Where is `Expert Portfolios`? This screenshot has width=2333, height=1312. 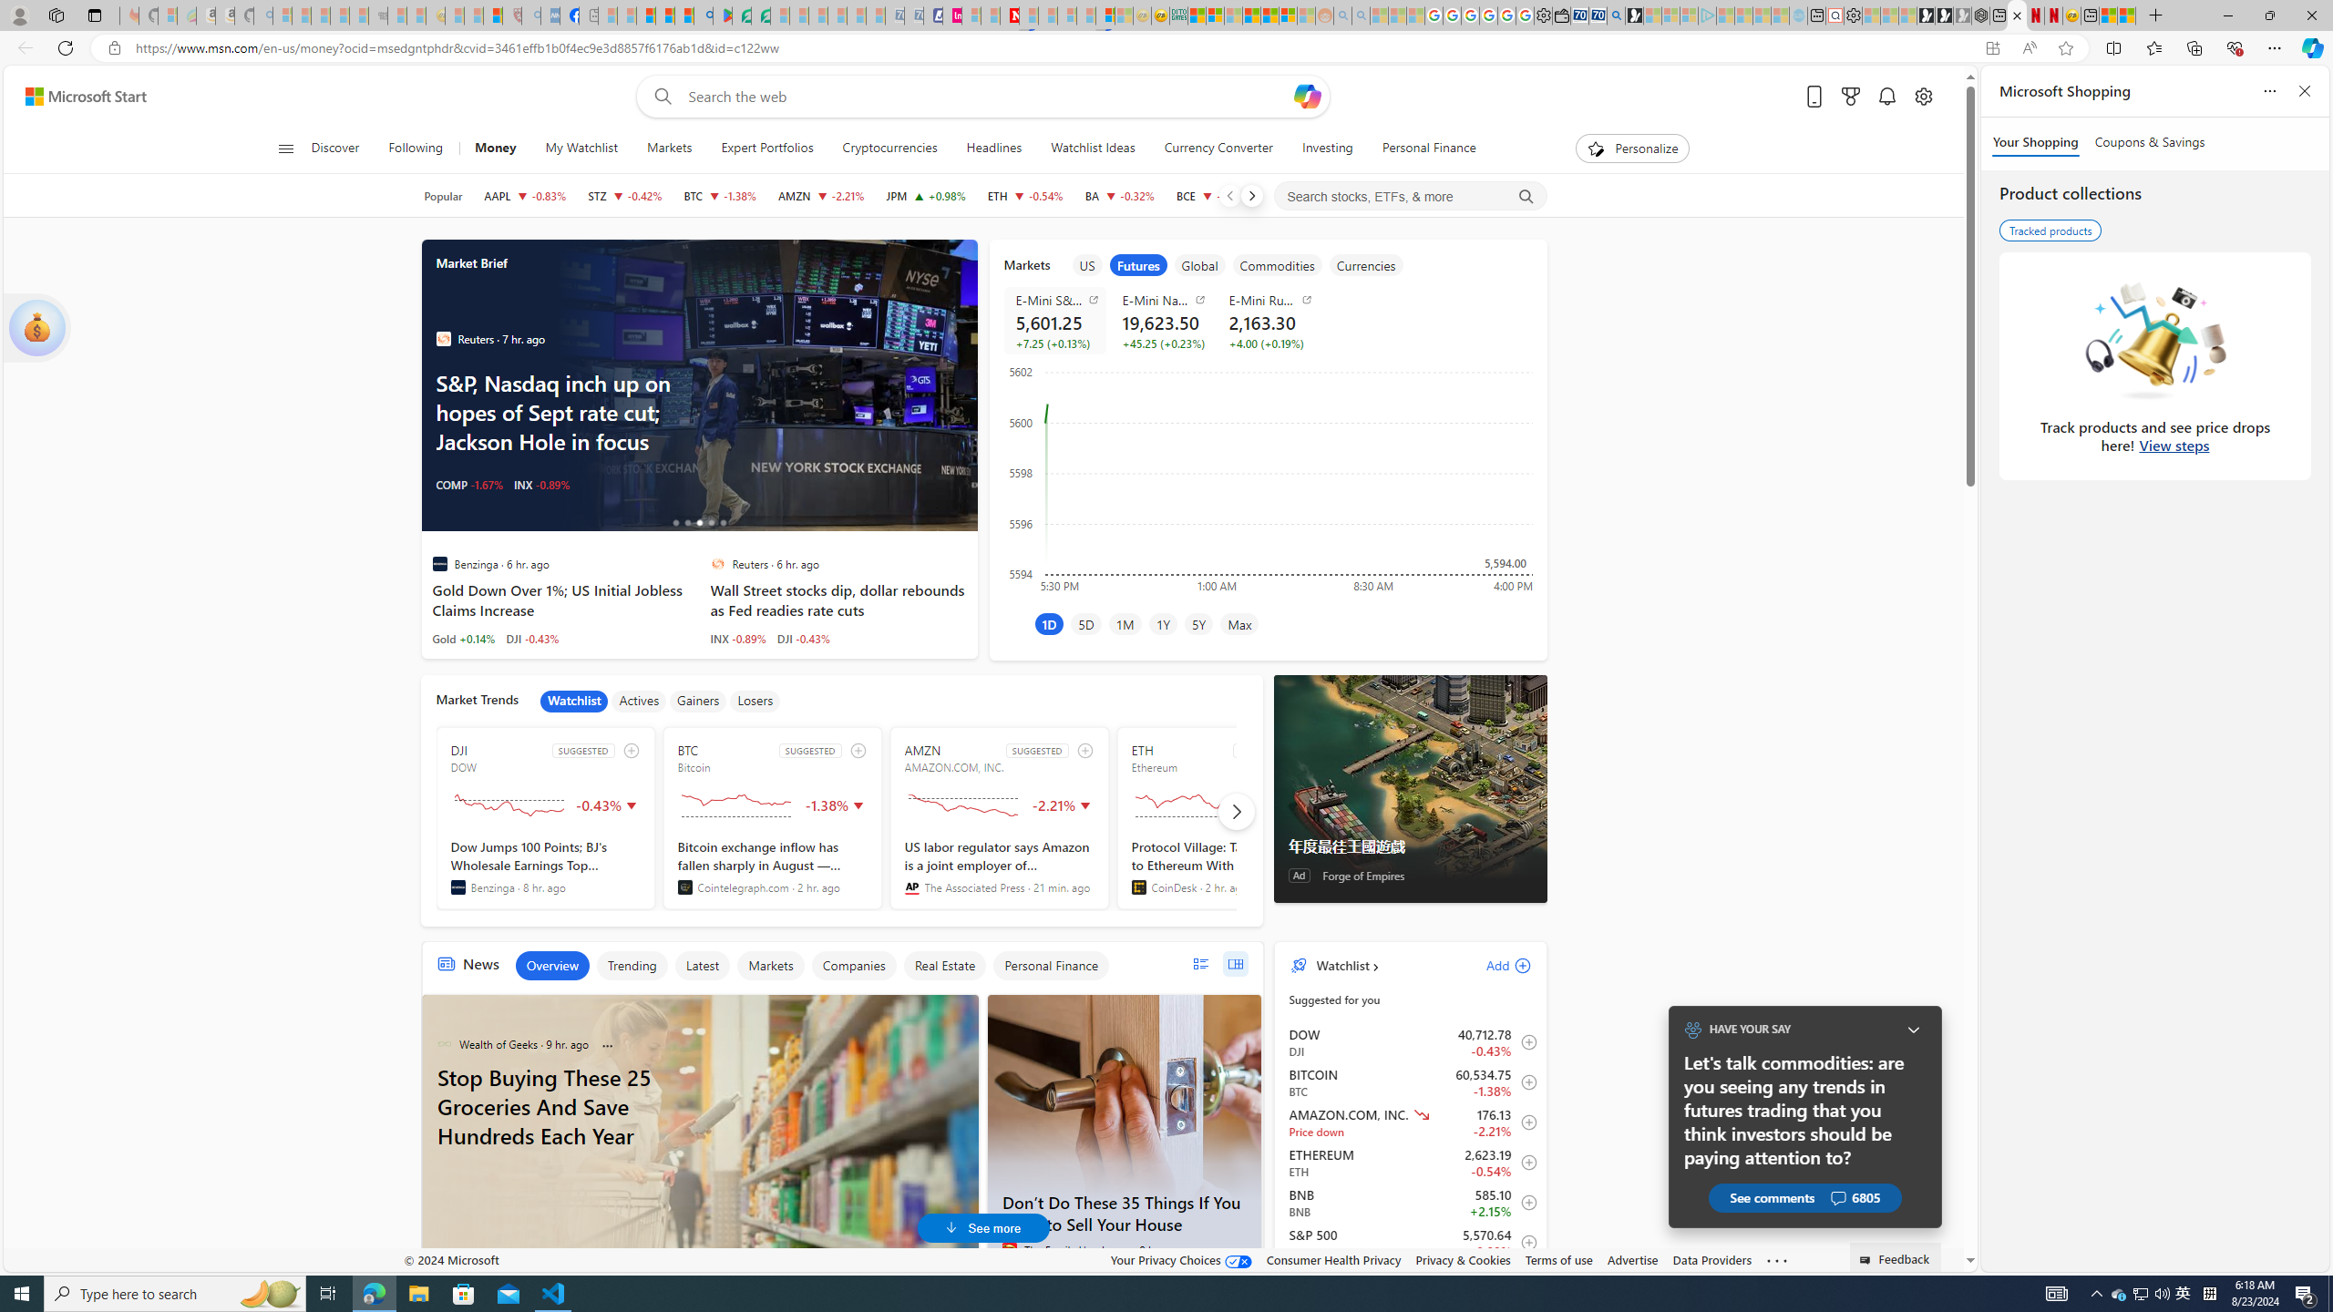
Expert Portfolios is located at coordinates (767, 149).